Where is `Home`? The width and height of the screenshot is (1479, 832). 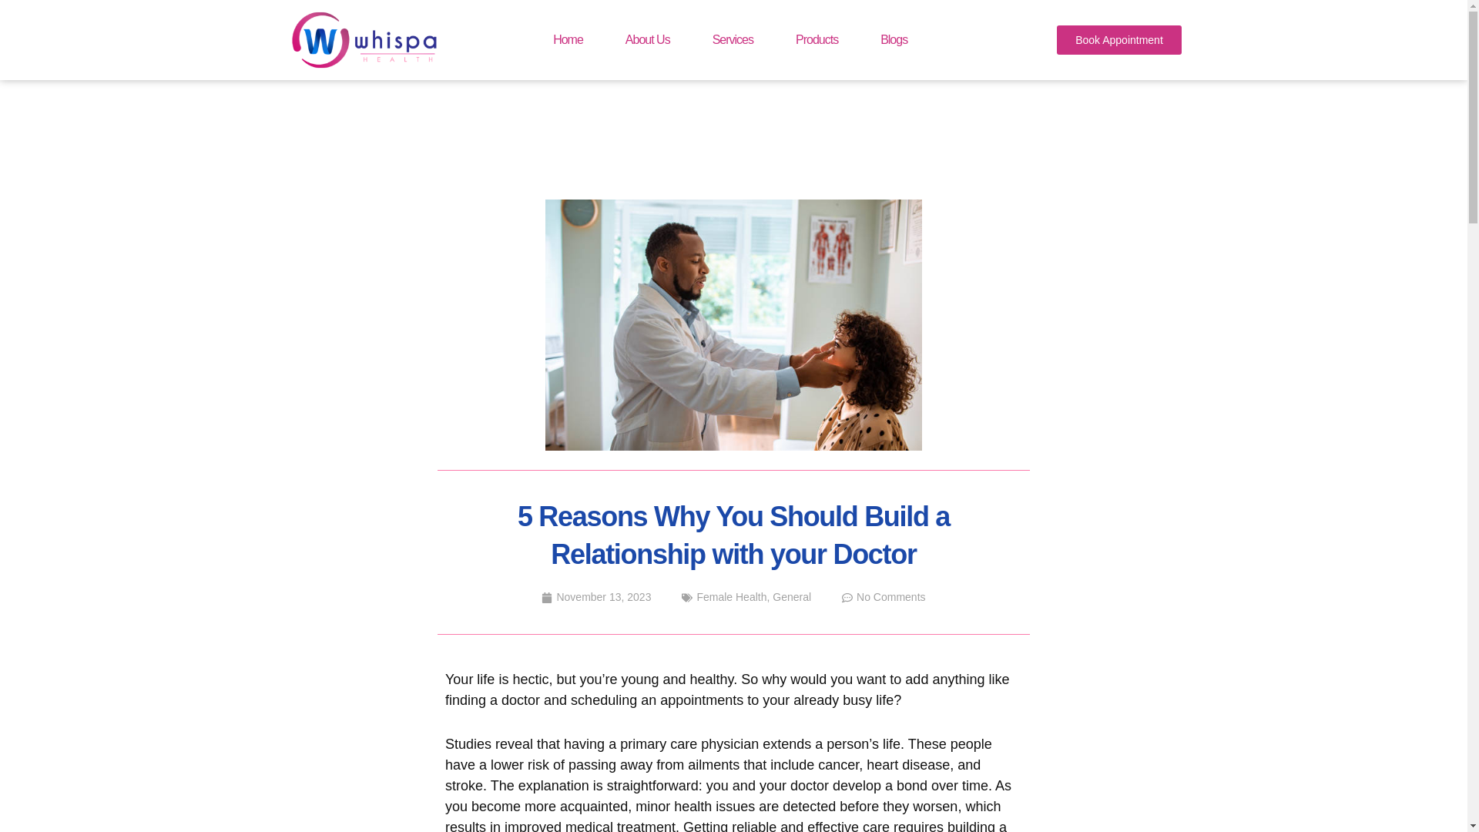 Home is located at coordinates (568, 40).